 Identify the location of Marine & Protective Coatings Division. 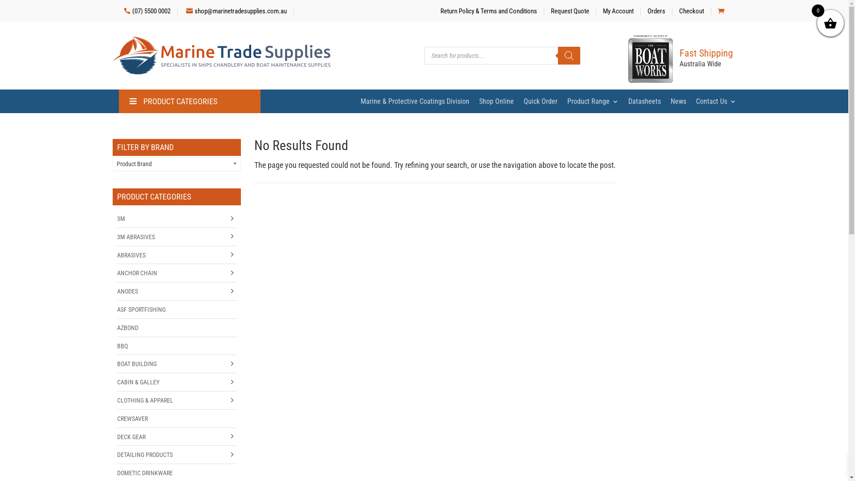
(415, 103).